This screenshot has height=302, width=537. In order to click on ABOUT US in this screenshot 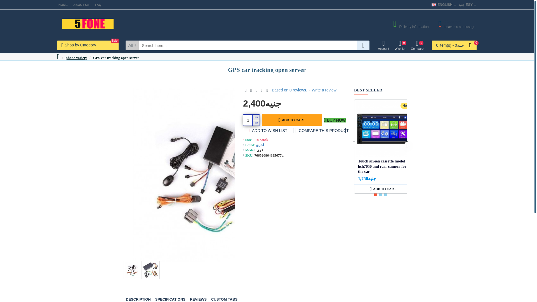, I will do `click(81, 5)`.